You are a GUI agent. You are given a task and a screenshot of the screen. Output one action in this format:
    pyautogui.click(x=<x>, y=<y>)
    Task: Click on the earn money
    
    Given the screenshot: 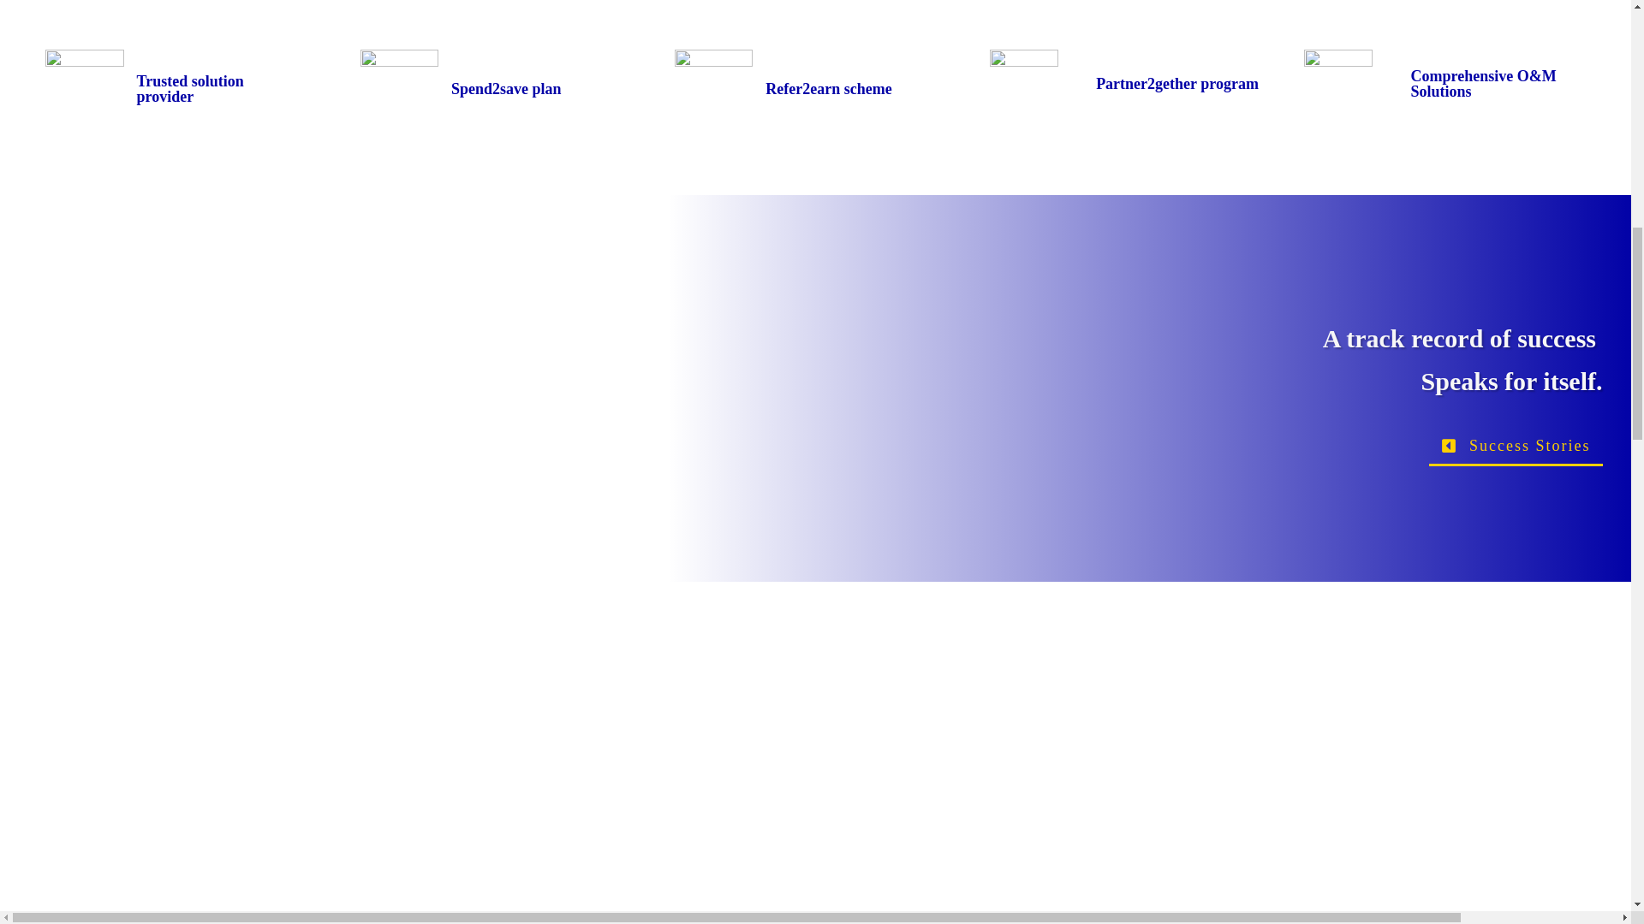 What is the action you would take?
    pyautogui.click(x=713, y=89)
    